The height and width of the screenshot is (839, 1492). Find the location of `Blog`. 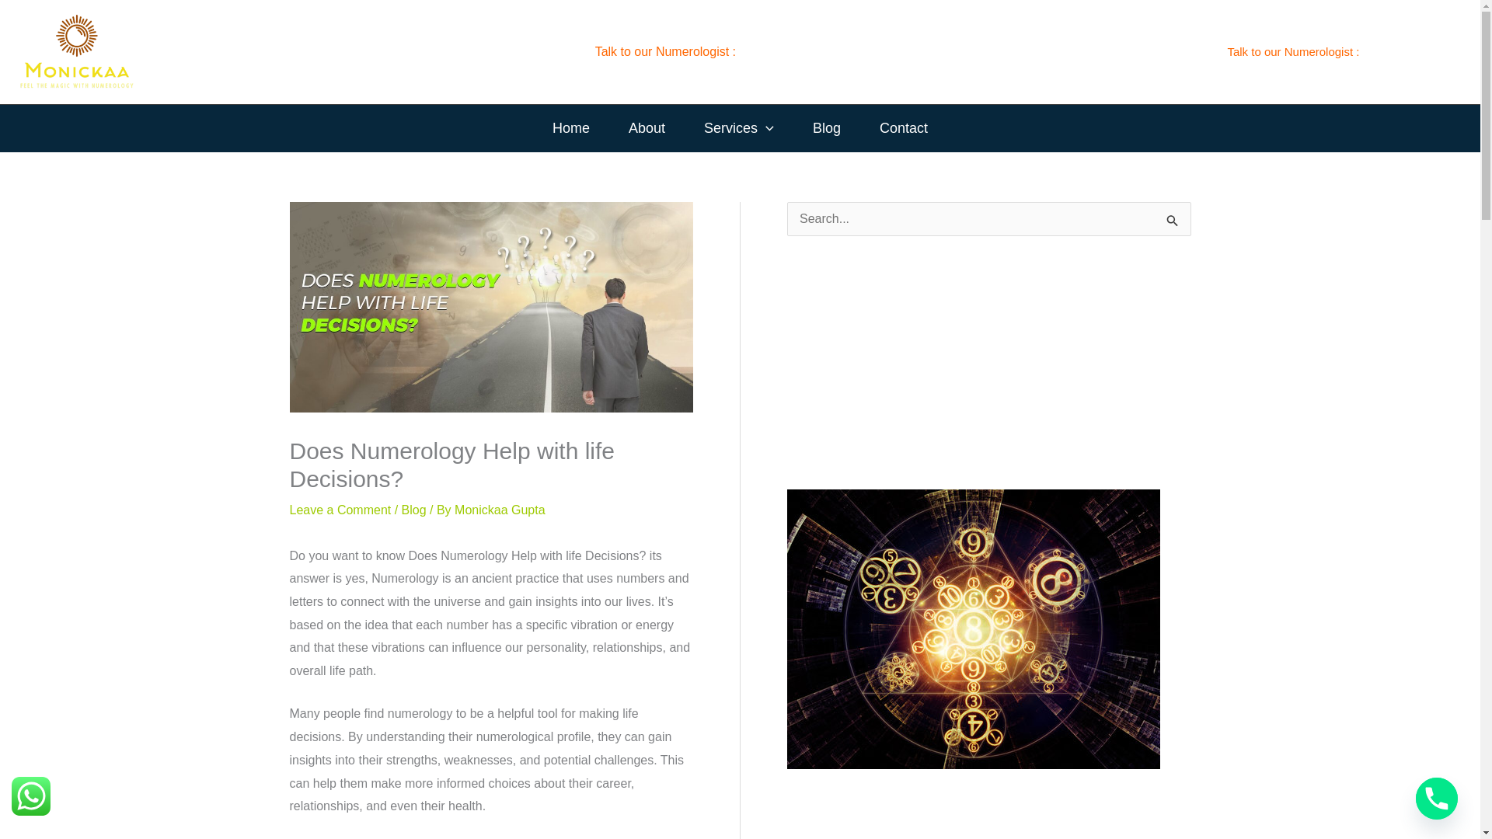

Blog is located at coordinates (827, 128).